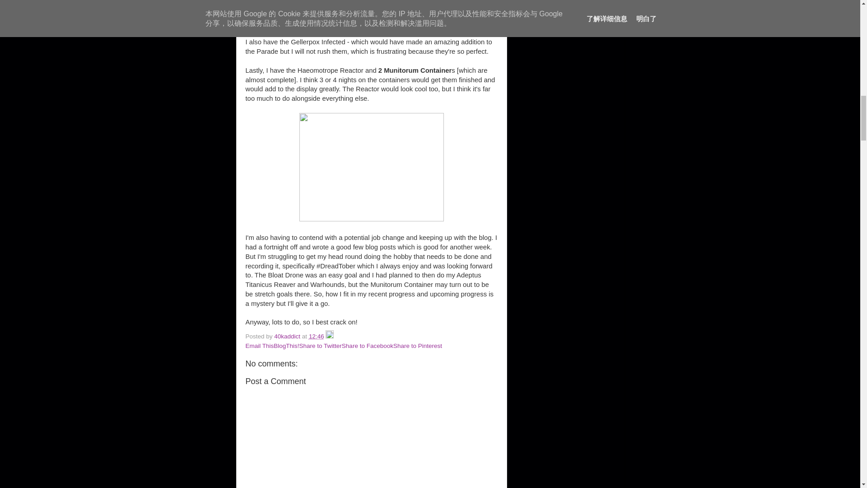 Image resolution: width=867 pixels, height=488 pixels. Describe the element at coordinates (418, 346) in the screenshot. I see `Share to Pinterest` at that location.